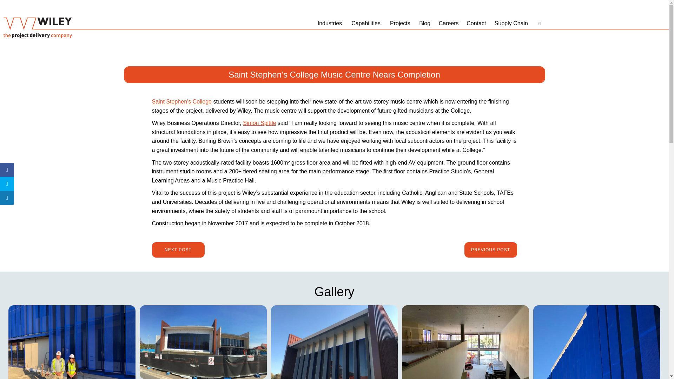 The height and width of the screenshot is (379, 674). I want to click on Capabilities, so click(367, 23).